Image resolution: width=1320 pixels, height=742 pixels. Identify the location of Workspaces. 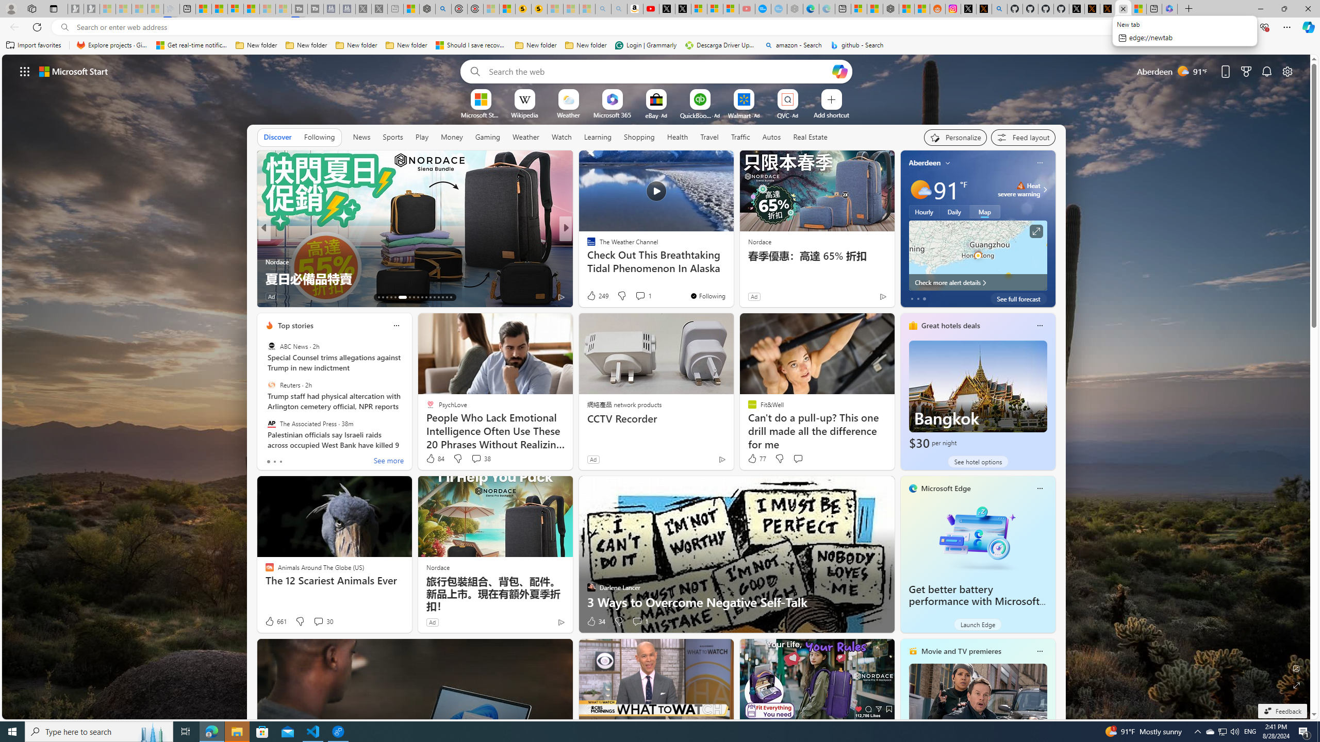
(31, 8).